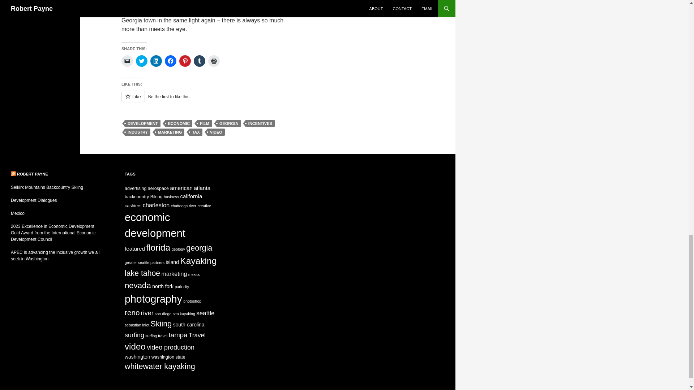 This screenshot has height=390, width=694. What do you see at coordinates (137, 132) in the screenshot?
I see `INDUSTRY` at bounding box center [137, 132].